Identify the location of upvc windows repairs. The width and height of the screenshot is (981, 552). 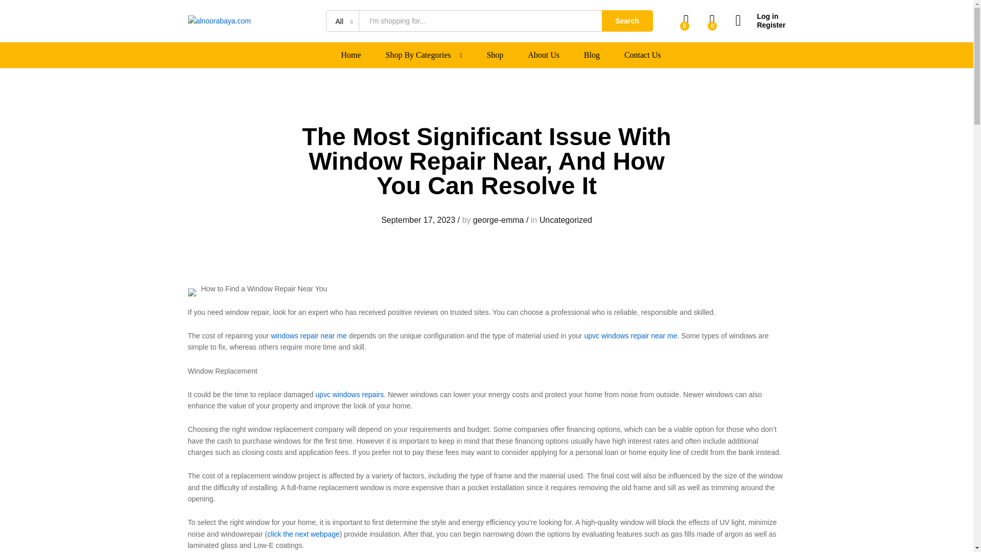
(349, 394).